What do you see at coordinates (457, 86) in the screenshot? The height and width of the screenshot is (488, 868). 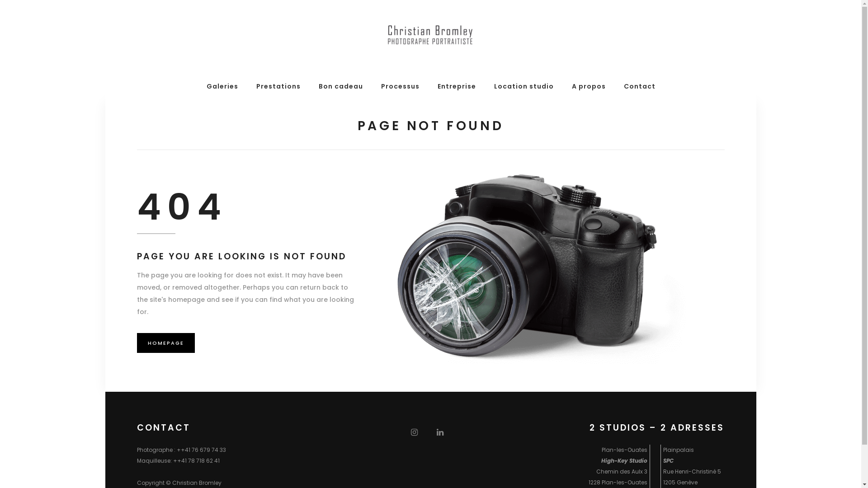 I see `Entreprise` at bounding box center [457, 86].